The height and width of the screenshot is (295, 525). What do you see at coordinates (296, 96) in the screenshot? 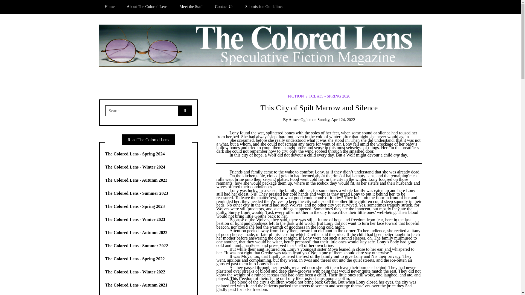
I see `FICTION` at bounding box center [296, 96].